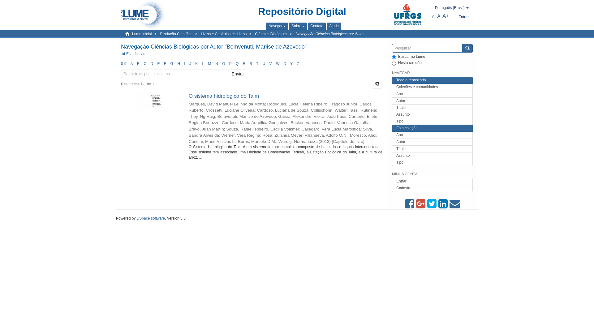 This screenshot has width=594, height=334. Describe the element at coordinates (433, 204) in the screenshot. I see `Compartilhe no twitter` at that location.